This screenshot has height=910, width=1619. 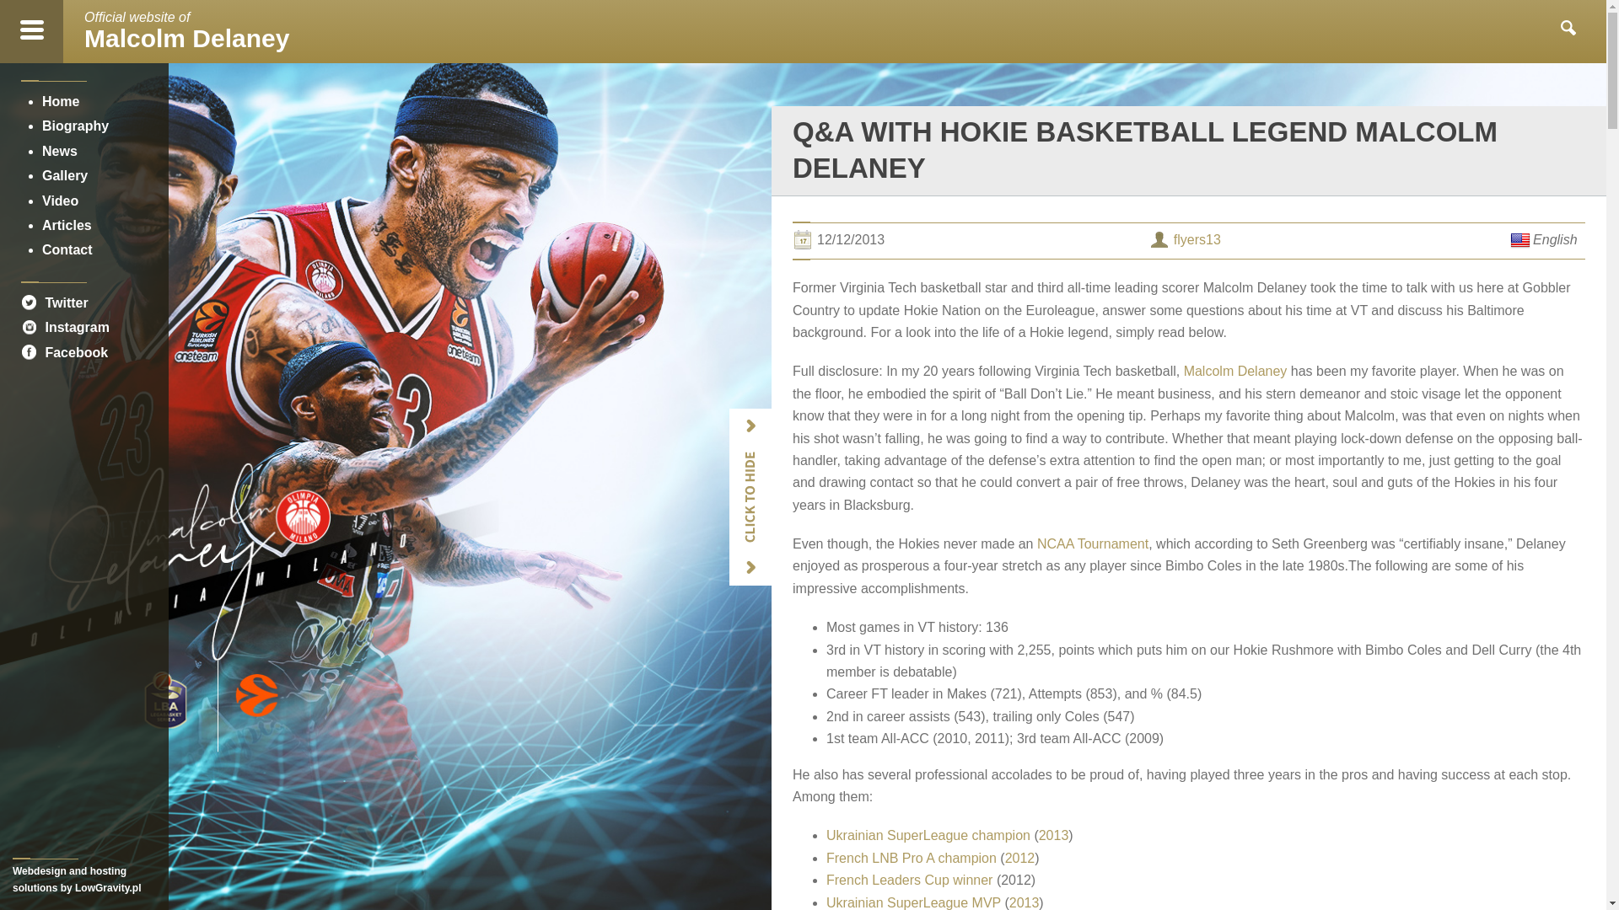 I want to click on Home, so click(x=61, y=101).